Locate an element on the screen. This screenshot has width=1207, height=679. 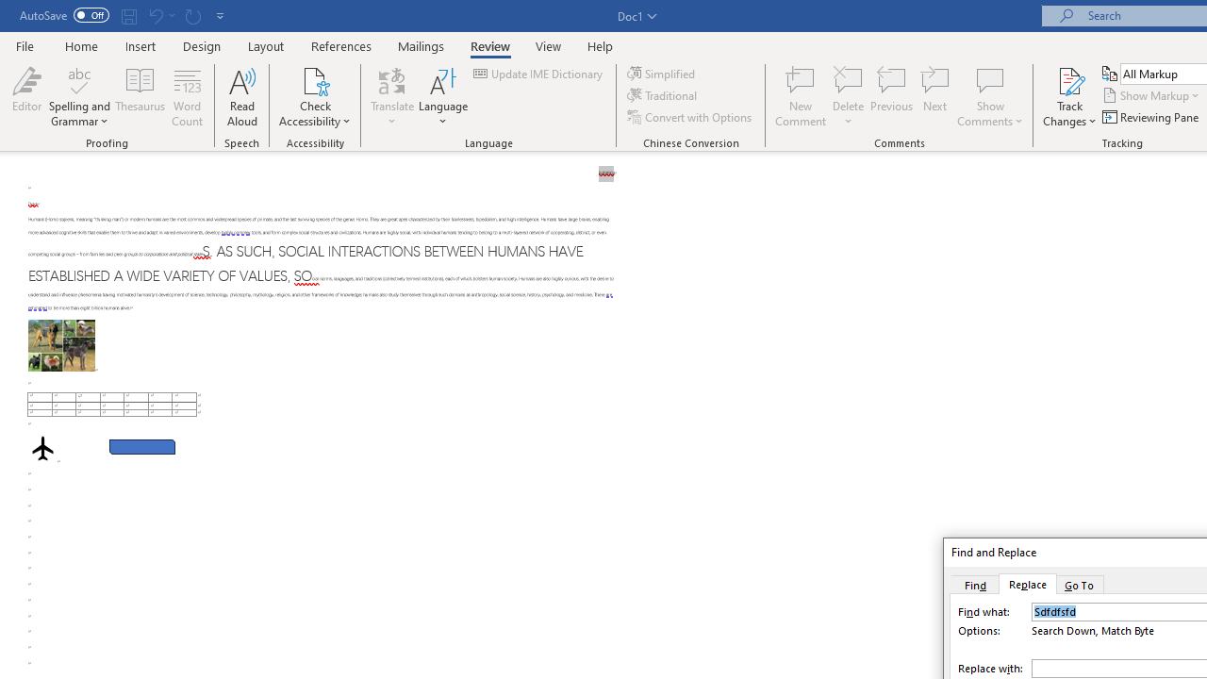
Spelling and Grammar is located at coordinates (79, 96).